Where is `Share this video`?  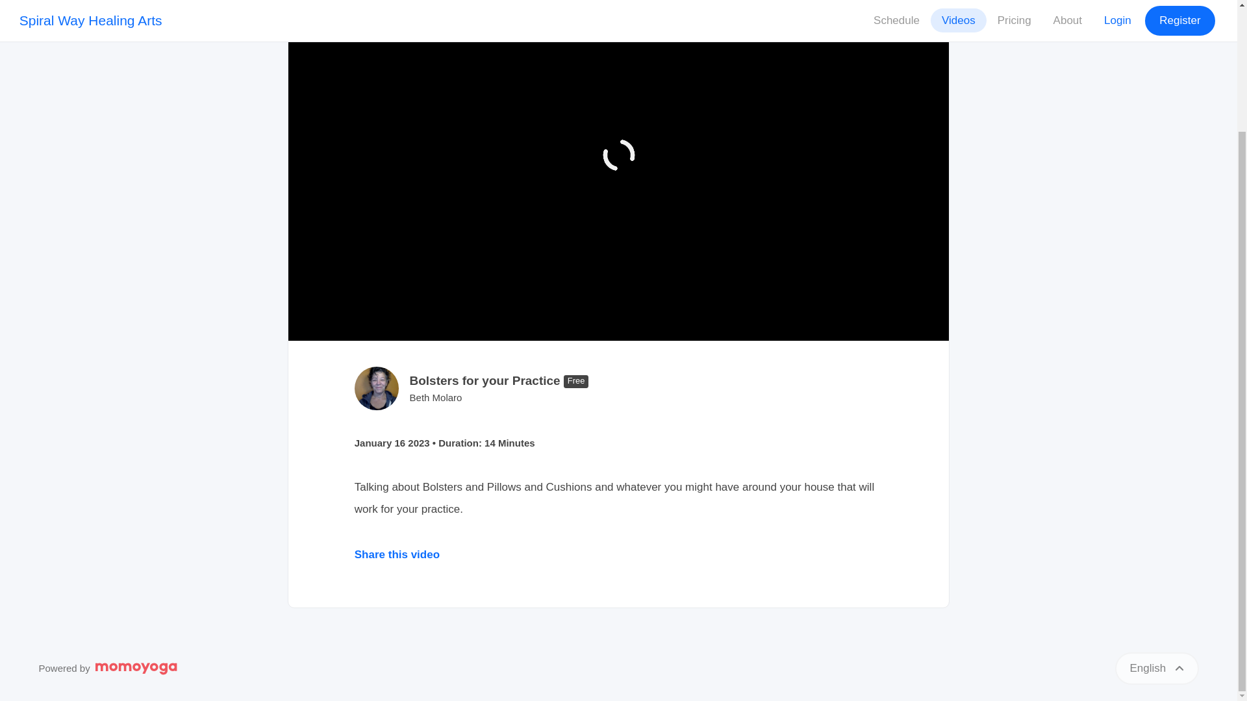 Share this video is located at coordinates (397, 554).